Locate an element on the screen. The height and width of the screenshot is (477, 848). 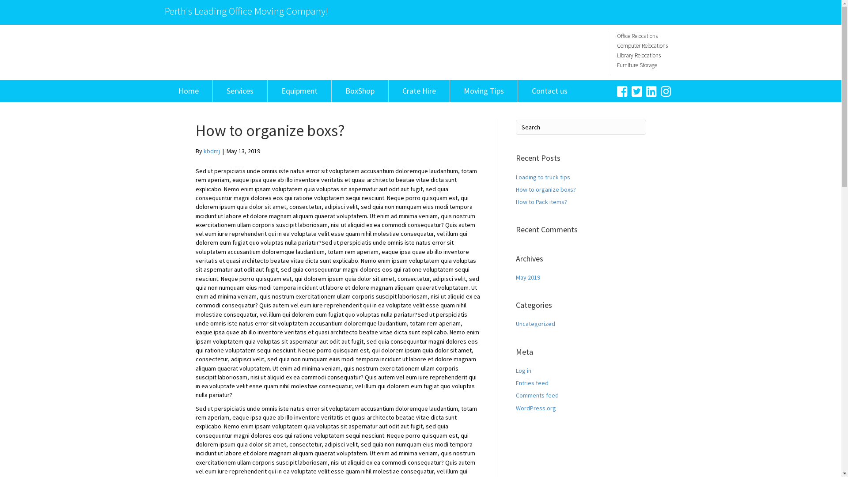
Contact us is located at coordinates (549, 91).